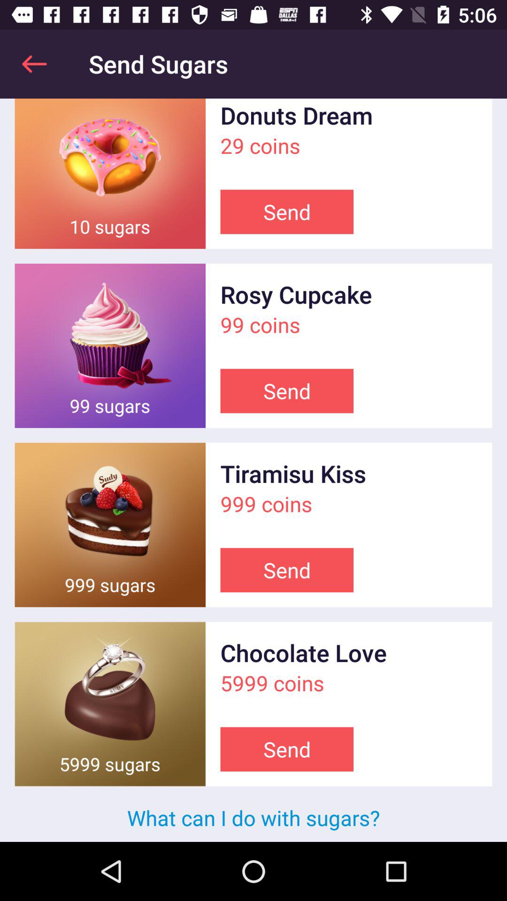  What do you see at coordinates (34, 64) in the screenshot?
I see `select the item to the left of the send sugars app` at bounding box center [34, 64].